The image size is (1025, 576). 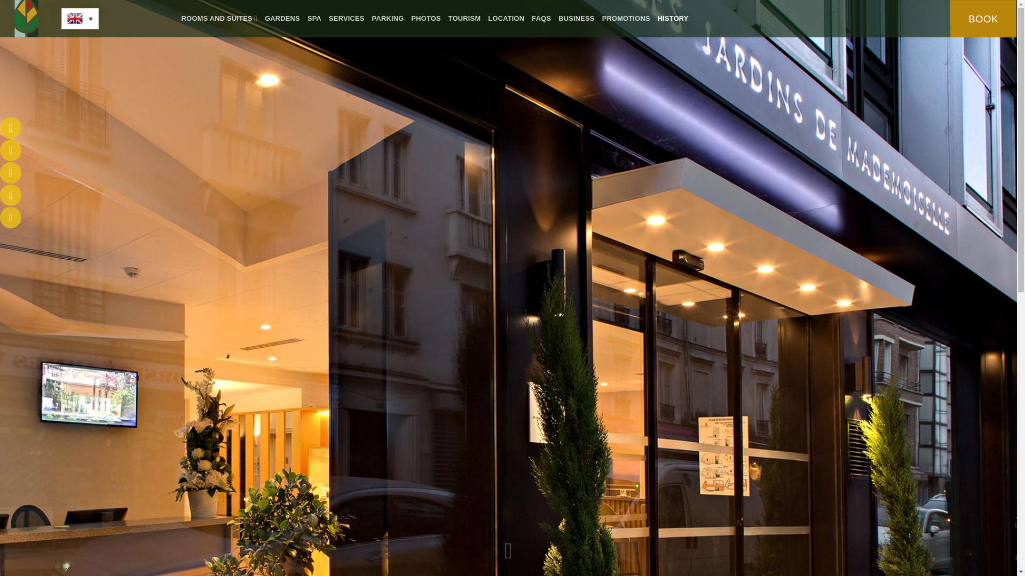 I want to click on BOOK, so click(x=983, y=19).